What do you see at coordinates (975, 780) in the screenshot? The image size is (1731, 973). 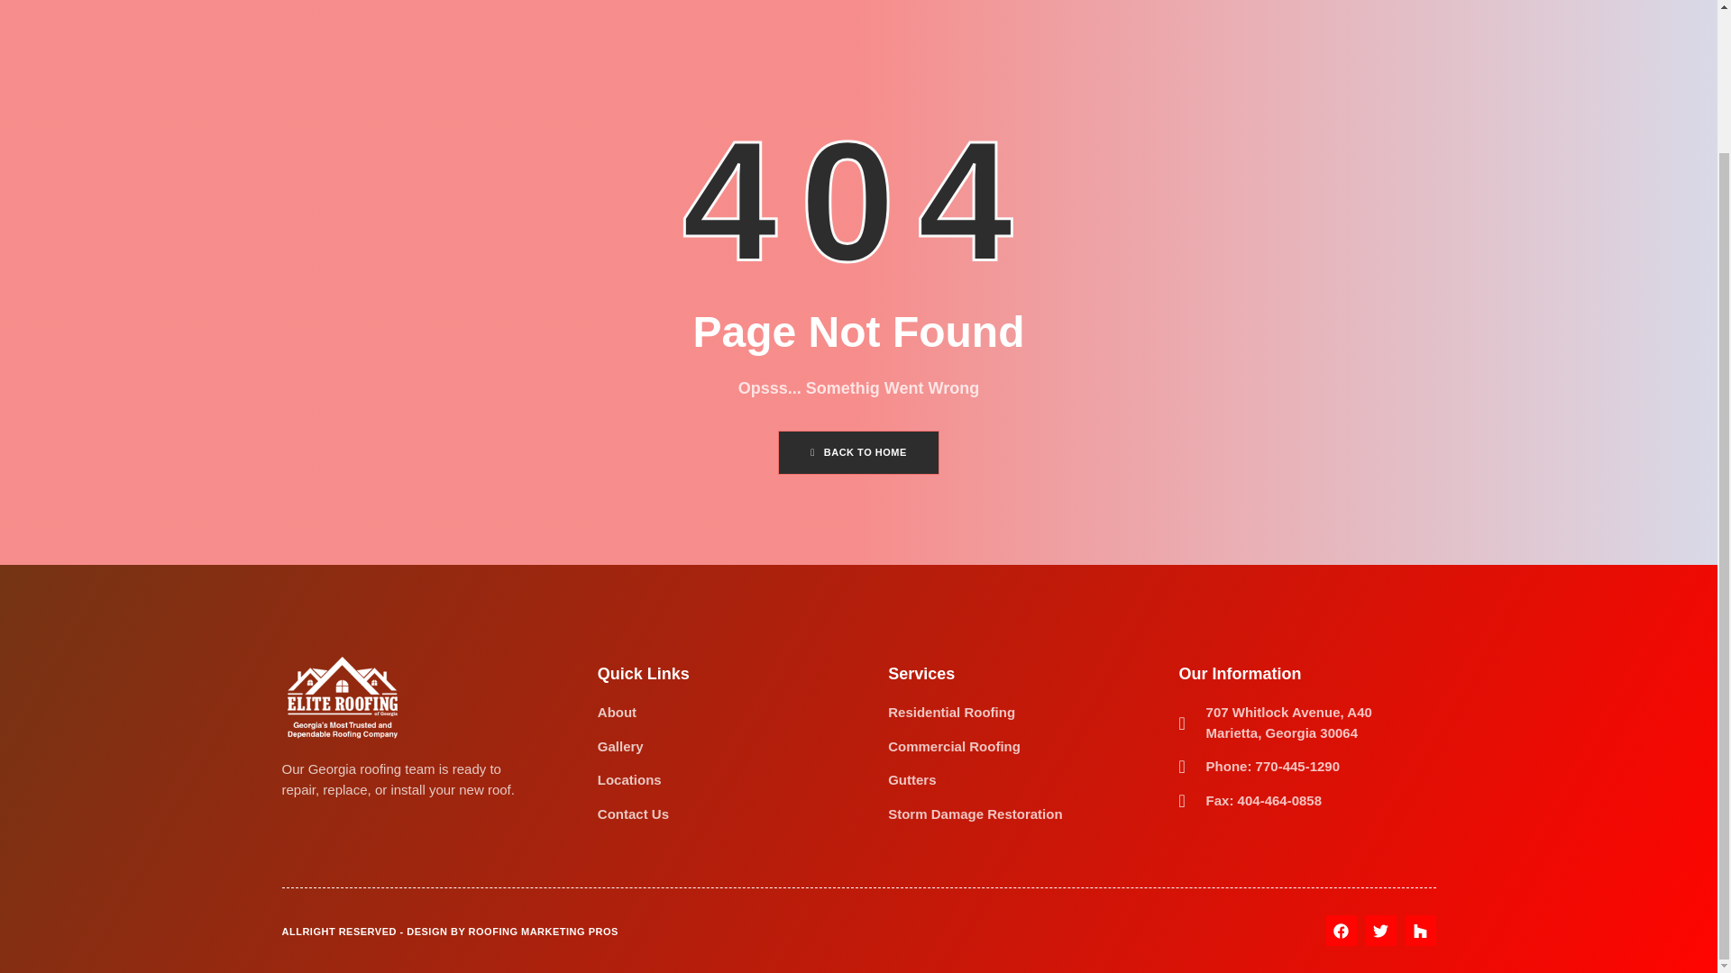 I see `Gutters` at bounding box center [975, 780].